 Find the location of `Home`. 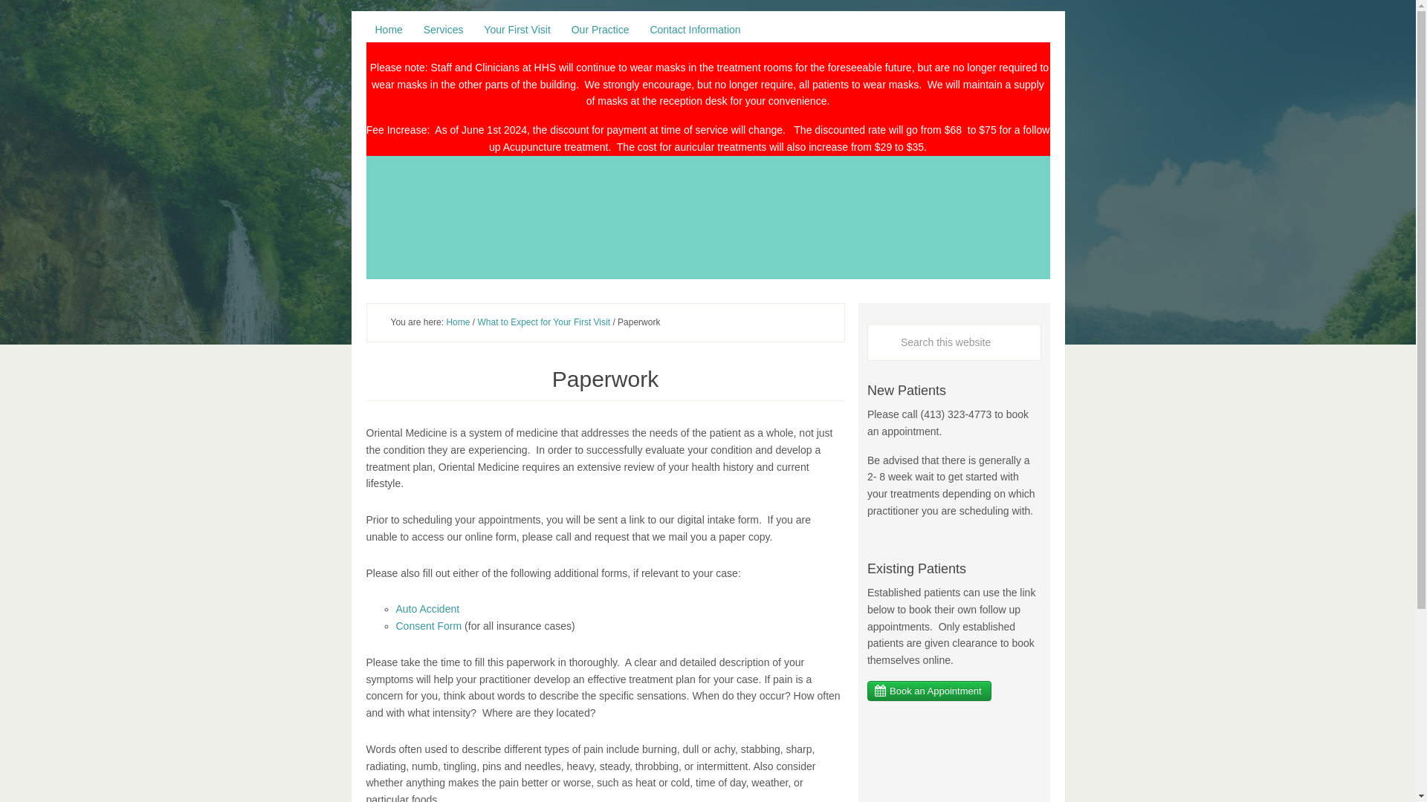

Home is located at coordinates (388, 30).